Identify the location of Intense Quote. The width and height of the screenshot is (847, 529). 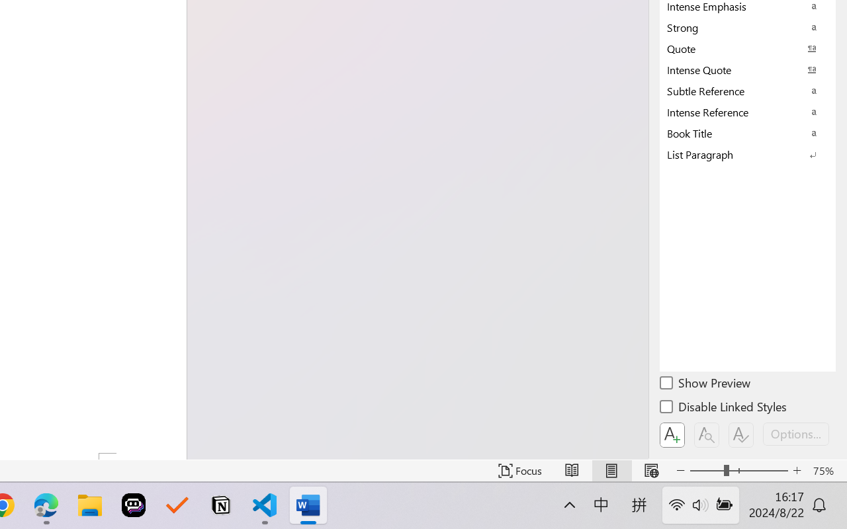
(748, 69).